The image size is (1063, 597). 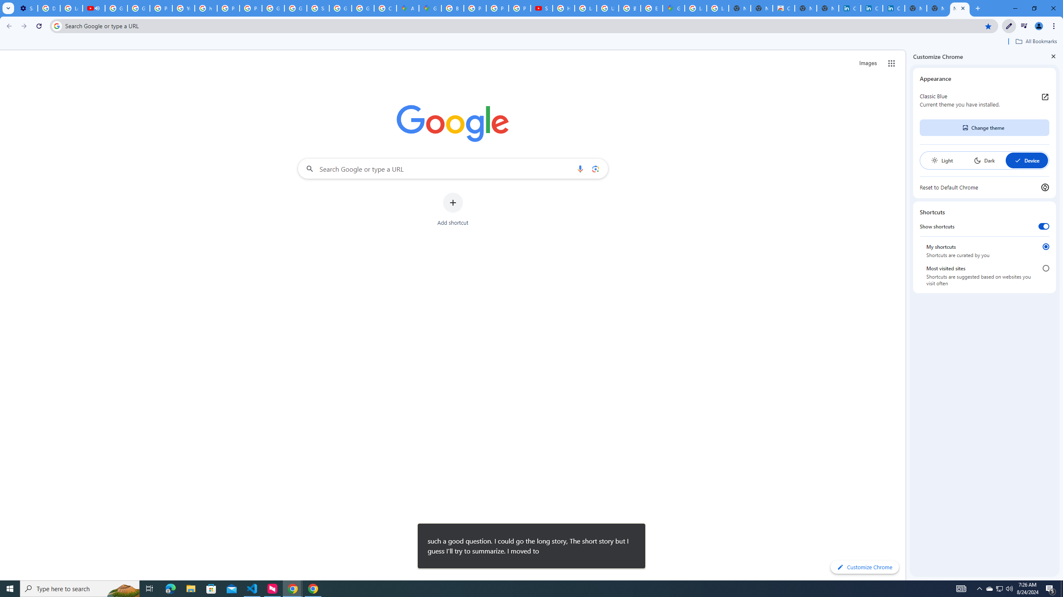 I want to click on Explore new street-level details - Google Maps Help, so click(x=652, y=8).